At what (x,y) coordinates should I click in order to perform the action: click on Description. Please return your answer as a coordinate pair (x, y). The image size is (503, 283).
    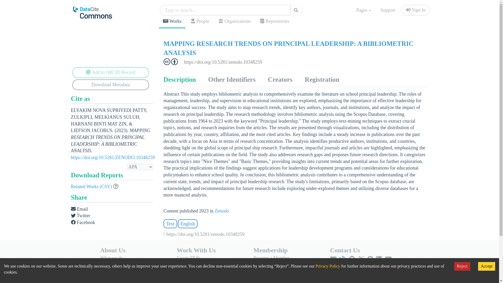
    Looking at the image, I should click on (179, 80).